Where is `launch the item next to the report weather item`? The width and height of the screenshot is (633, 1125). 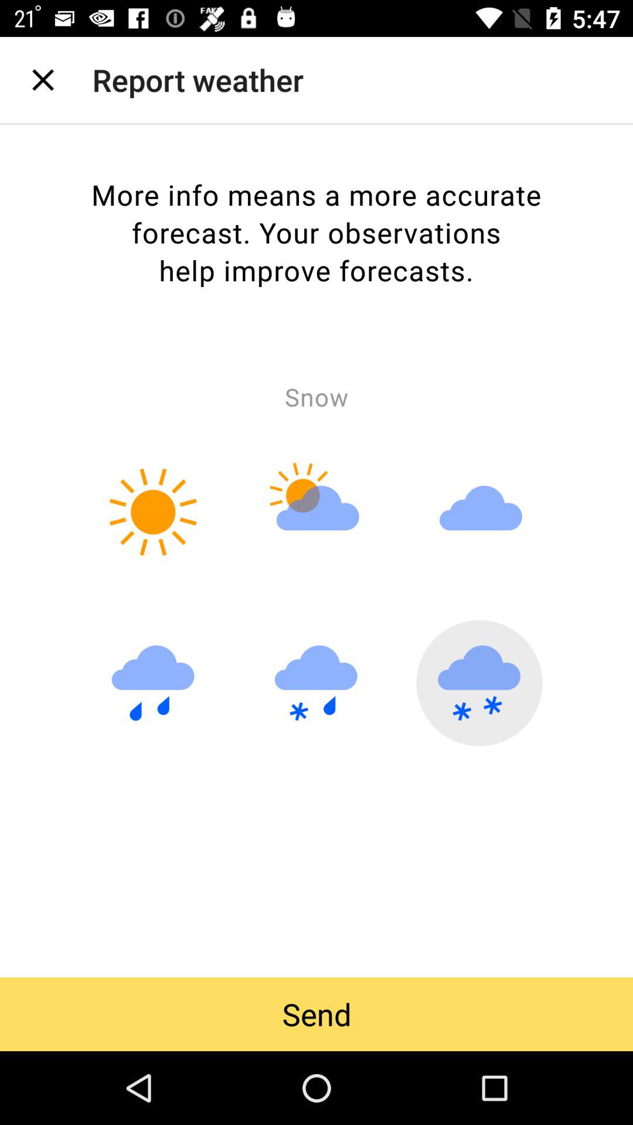
launch the item next to the report weather item is located at coordinates (43, 80).